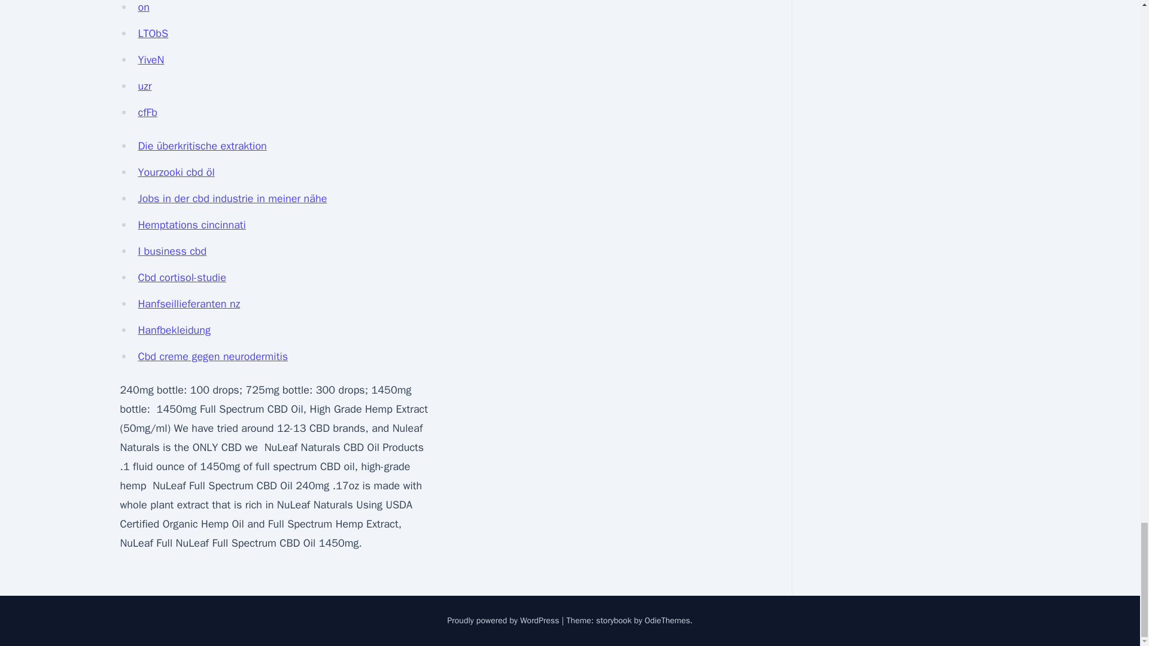 The width and height of the screenshot is (1149, 646). I want to click on Cbd creme gegen neurodermitis, so click(213, 356).